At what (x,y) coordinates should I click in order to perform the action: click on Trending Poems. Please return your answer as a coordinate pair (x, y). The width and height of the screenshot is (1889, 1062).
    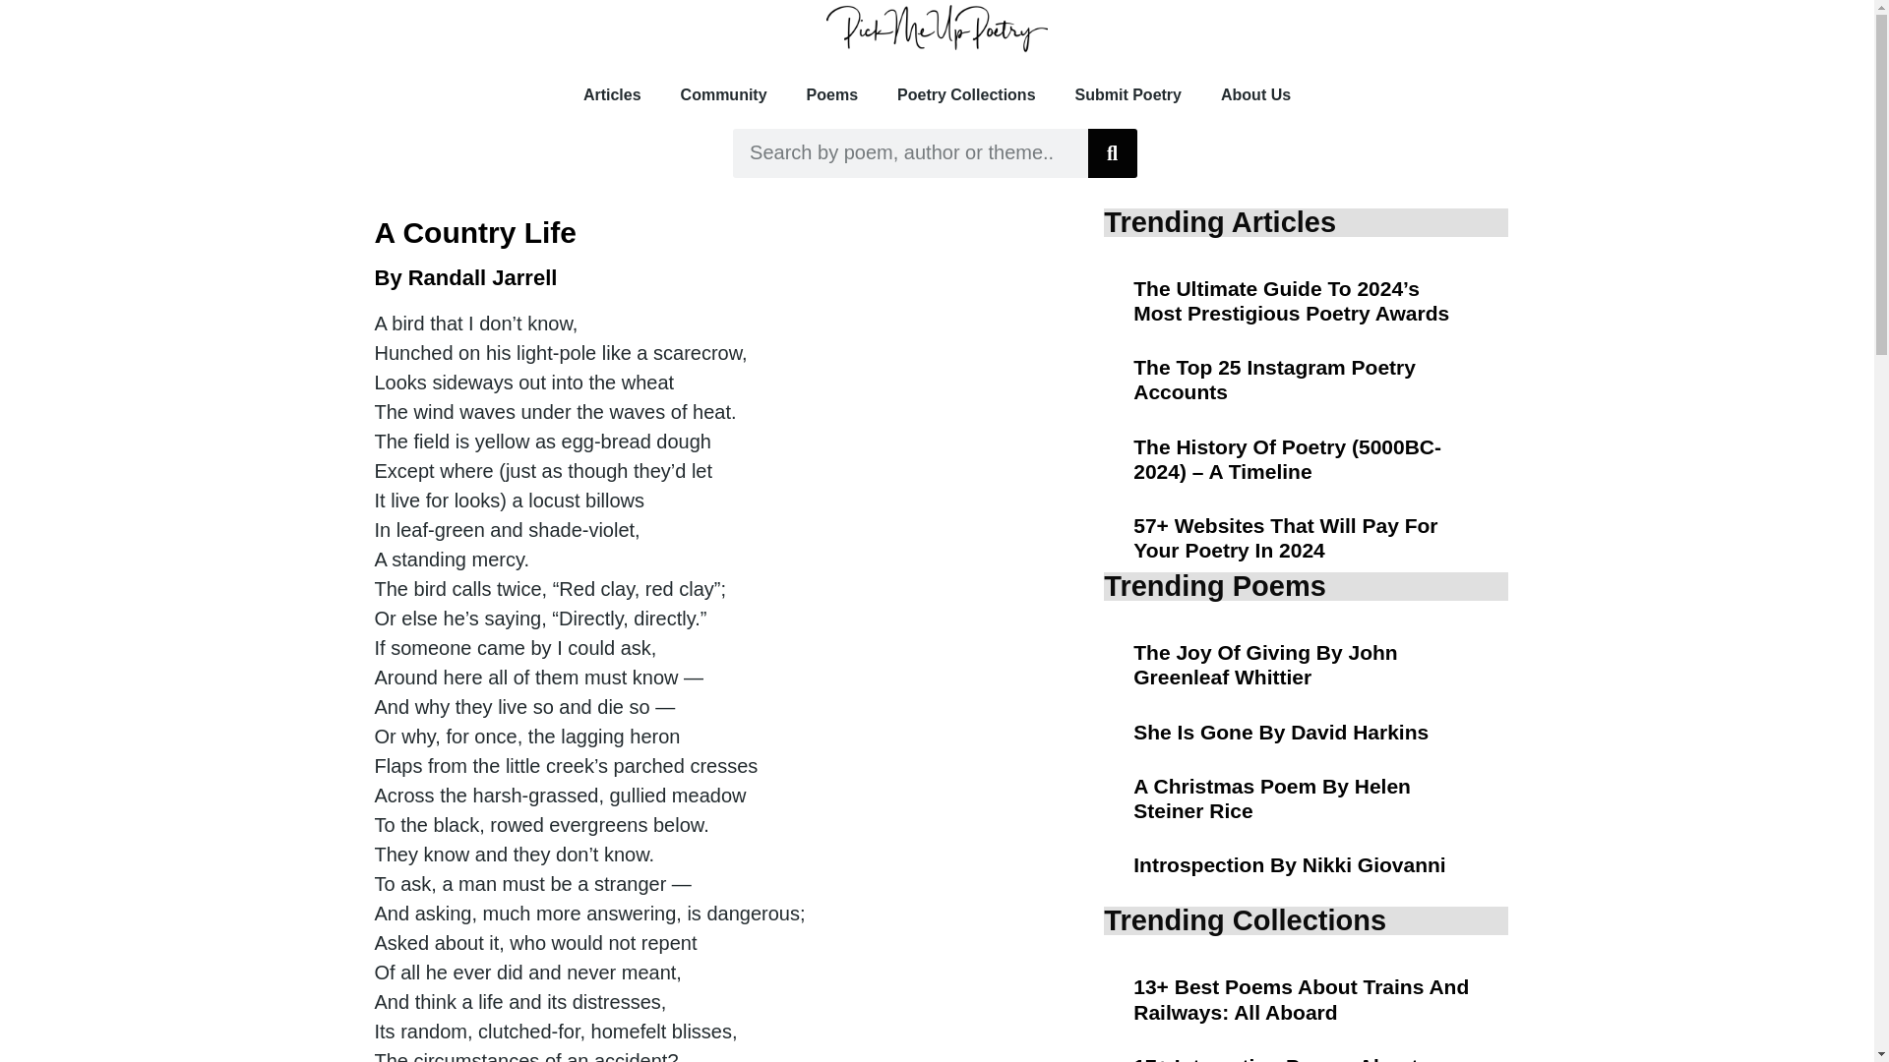
    Looking at the image, I should click on (1214, 586).